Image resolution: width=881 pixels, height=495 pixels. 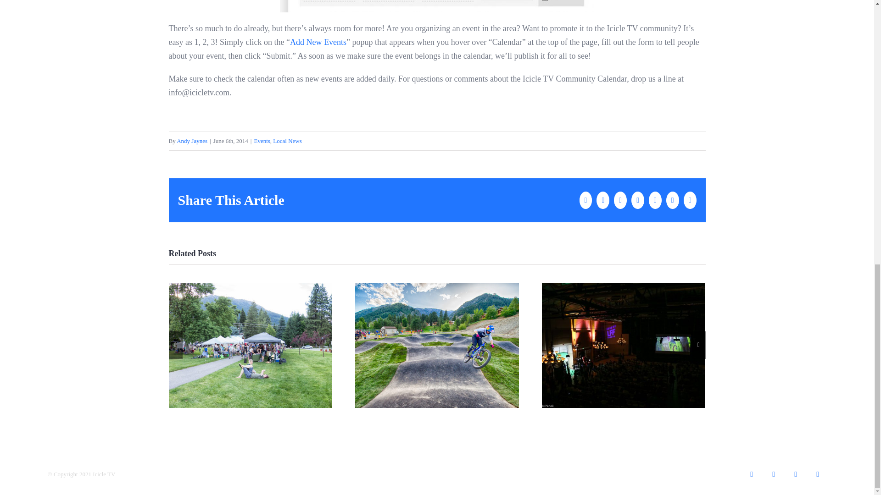 I want to click on Local News, so click(x=287, y=141).